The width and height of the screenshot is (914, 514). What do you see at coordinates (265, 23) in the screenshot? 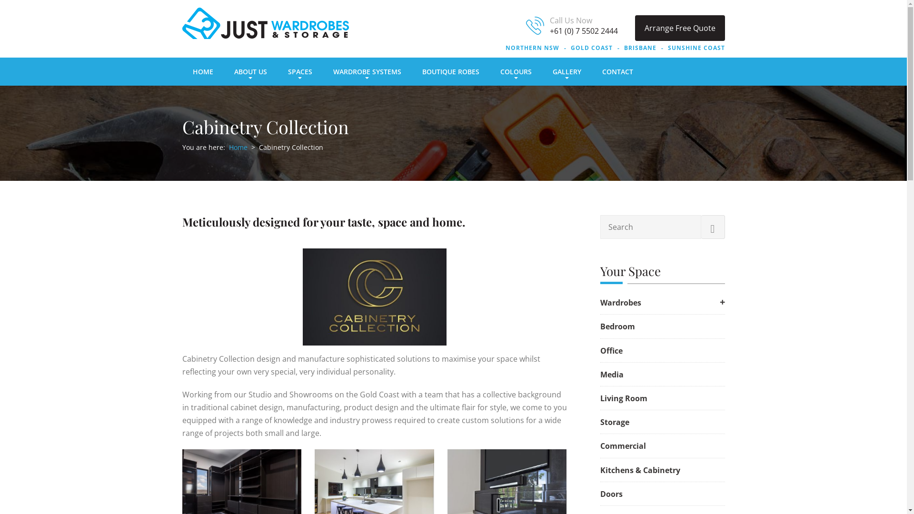
I see `Just Wardrobes & Storage` at bounding box center [265, 23].